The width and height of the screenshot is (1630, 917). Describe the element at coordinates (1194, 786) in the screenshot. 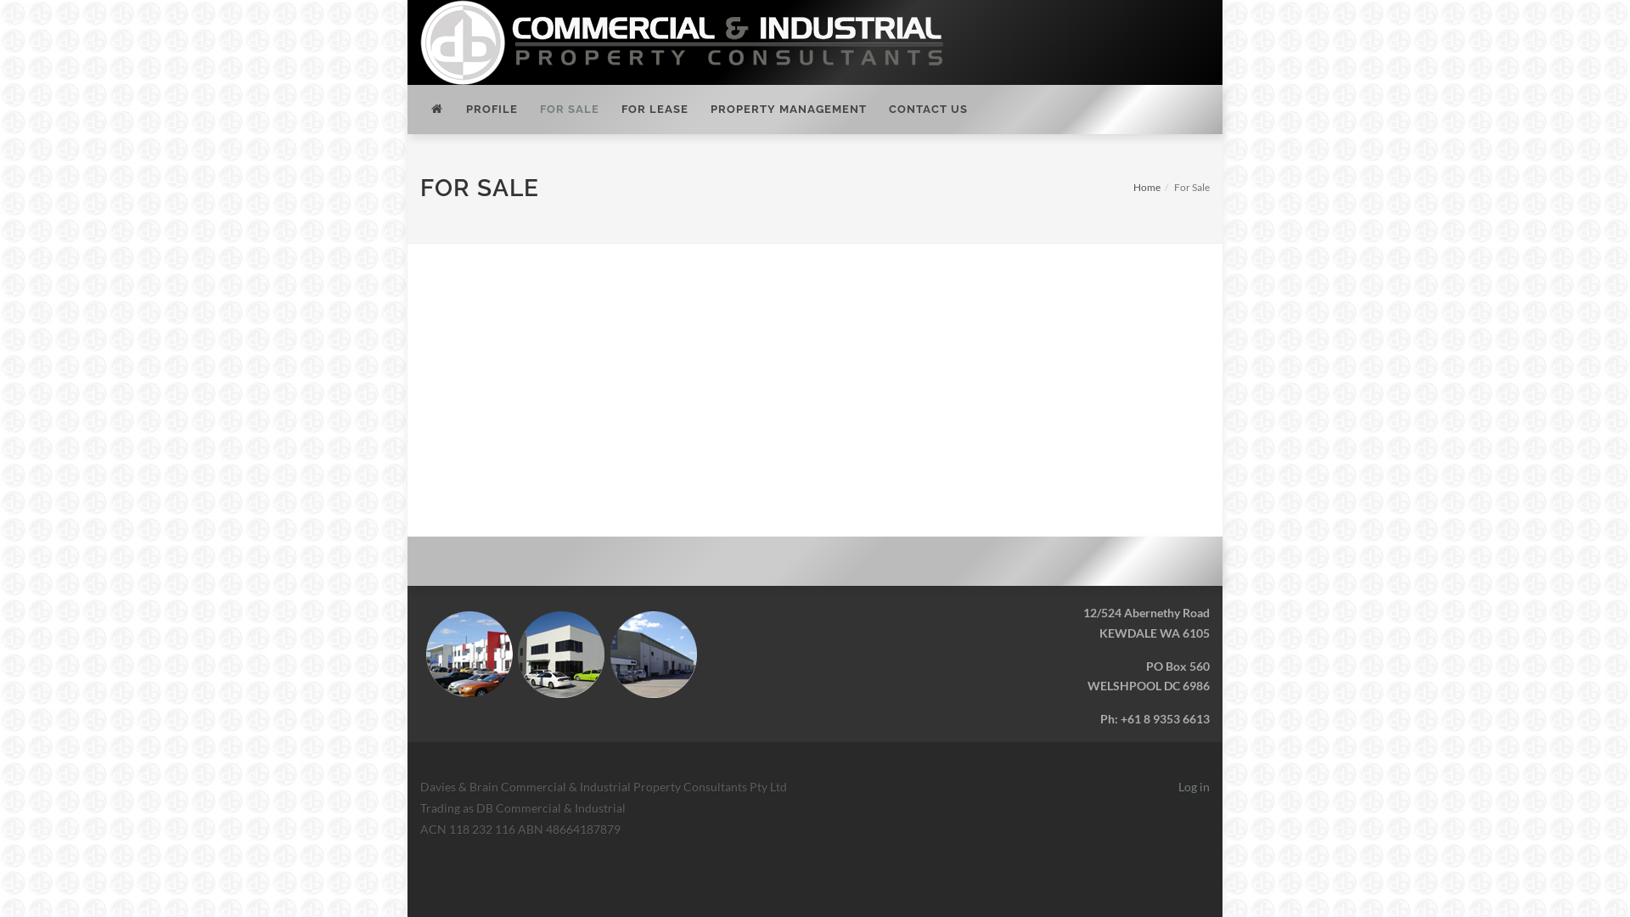

I see `Log in` at that location.